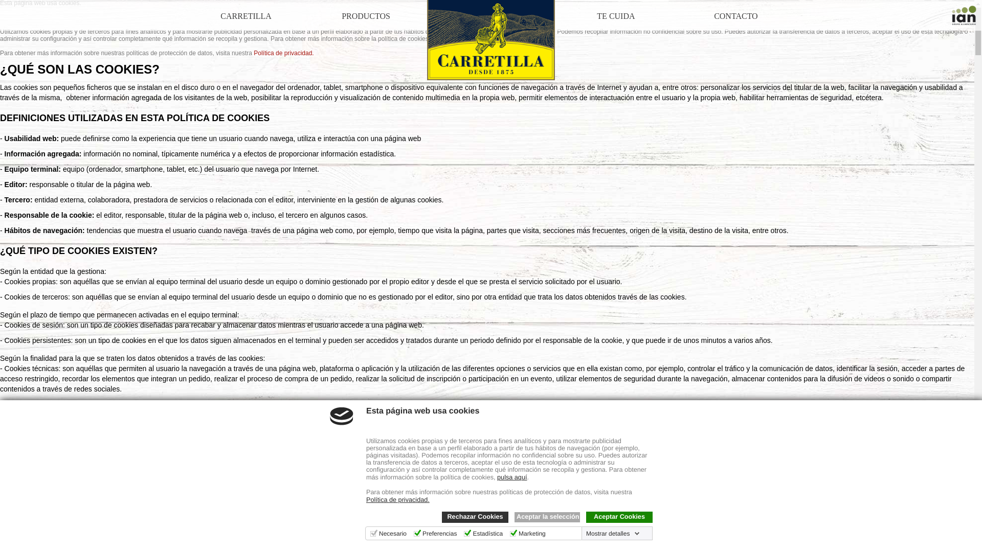 This screenshot has width=982, height=552. What do you see at coordinates (49, 533) in the screenshot?
I see `Cambiar tu consentimiento` at bounding box center [49, 533].